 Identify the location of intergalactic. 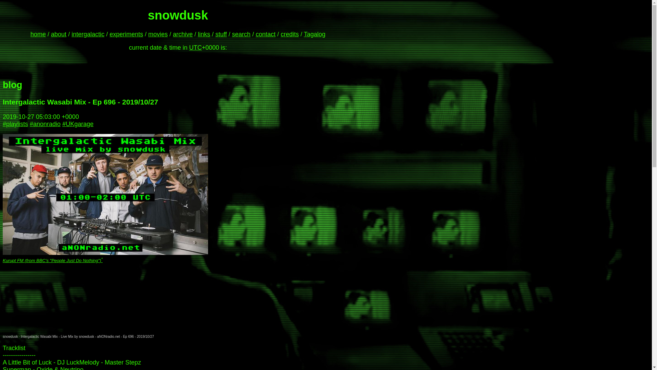
(88, 34).